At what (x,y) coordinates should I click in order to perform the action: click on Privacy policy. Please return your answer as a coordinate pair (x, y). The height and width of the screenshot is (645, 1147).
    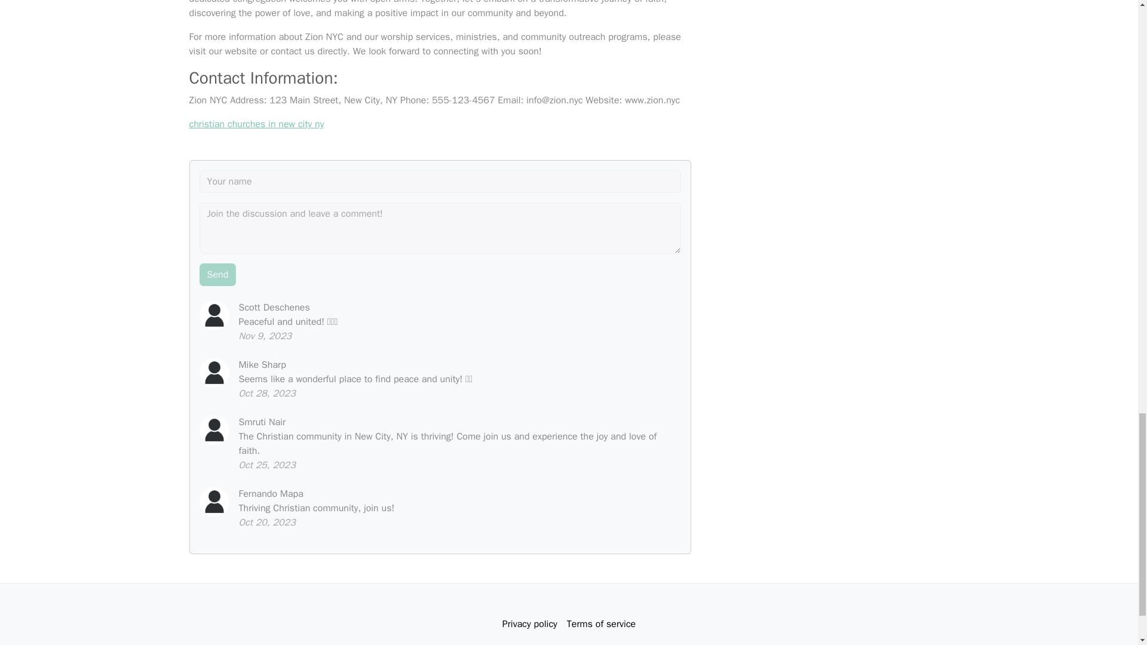
    Looking at the image, I should click on (529, 623).